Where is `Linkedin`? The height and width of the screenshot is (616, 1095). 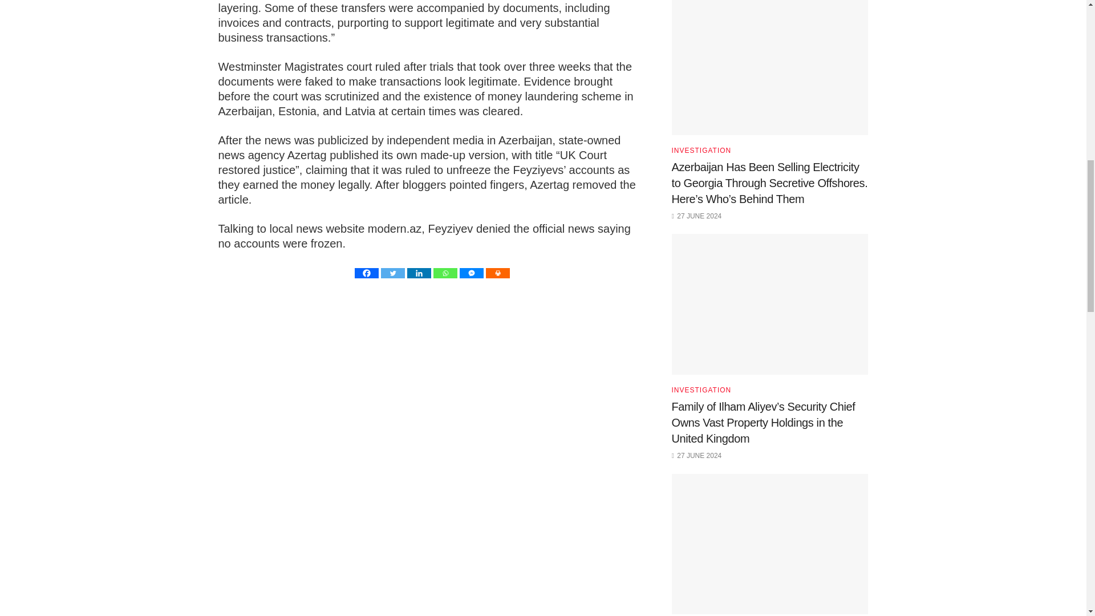 Linkedin is located at coordinates (419, 273).